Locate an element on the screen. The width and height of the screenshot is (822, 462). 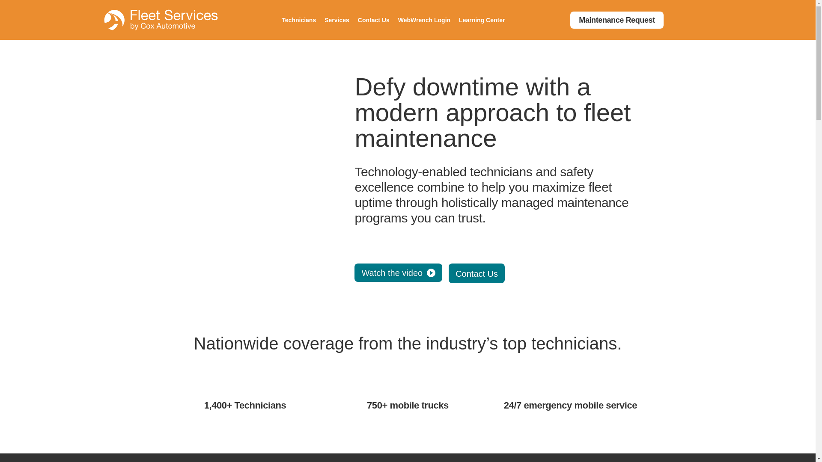
Contact Us is located at coordinates (373, 20).